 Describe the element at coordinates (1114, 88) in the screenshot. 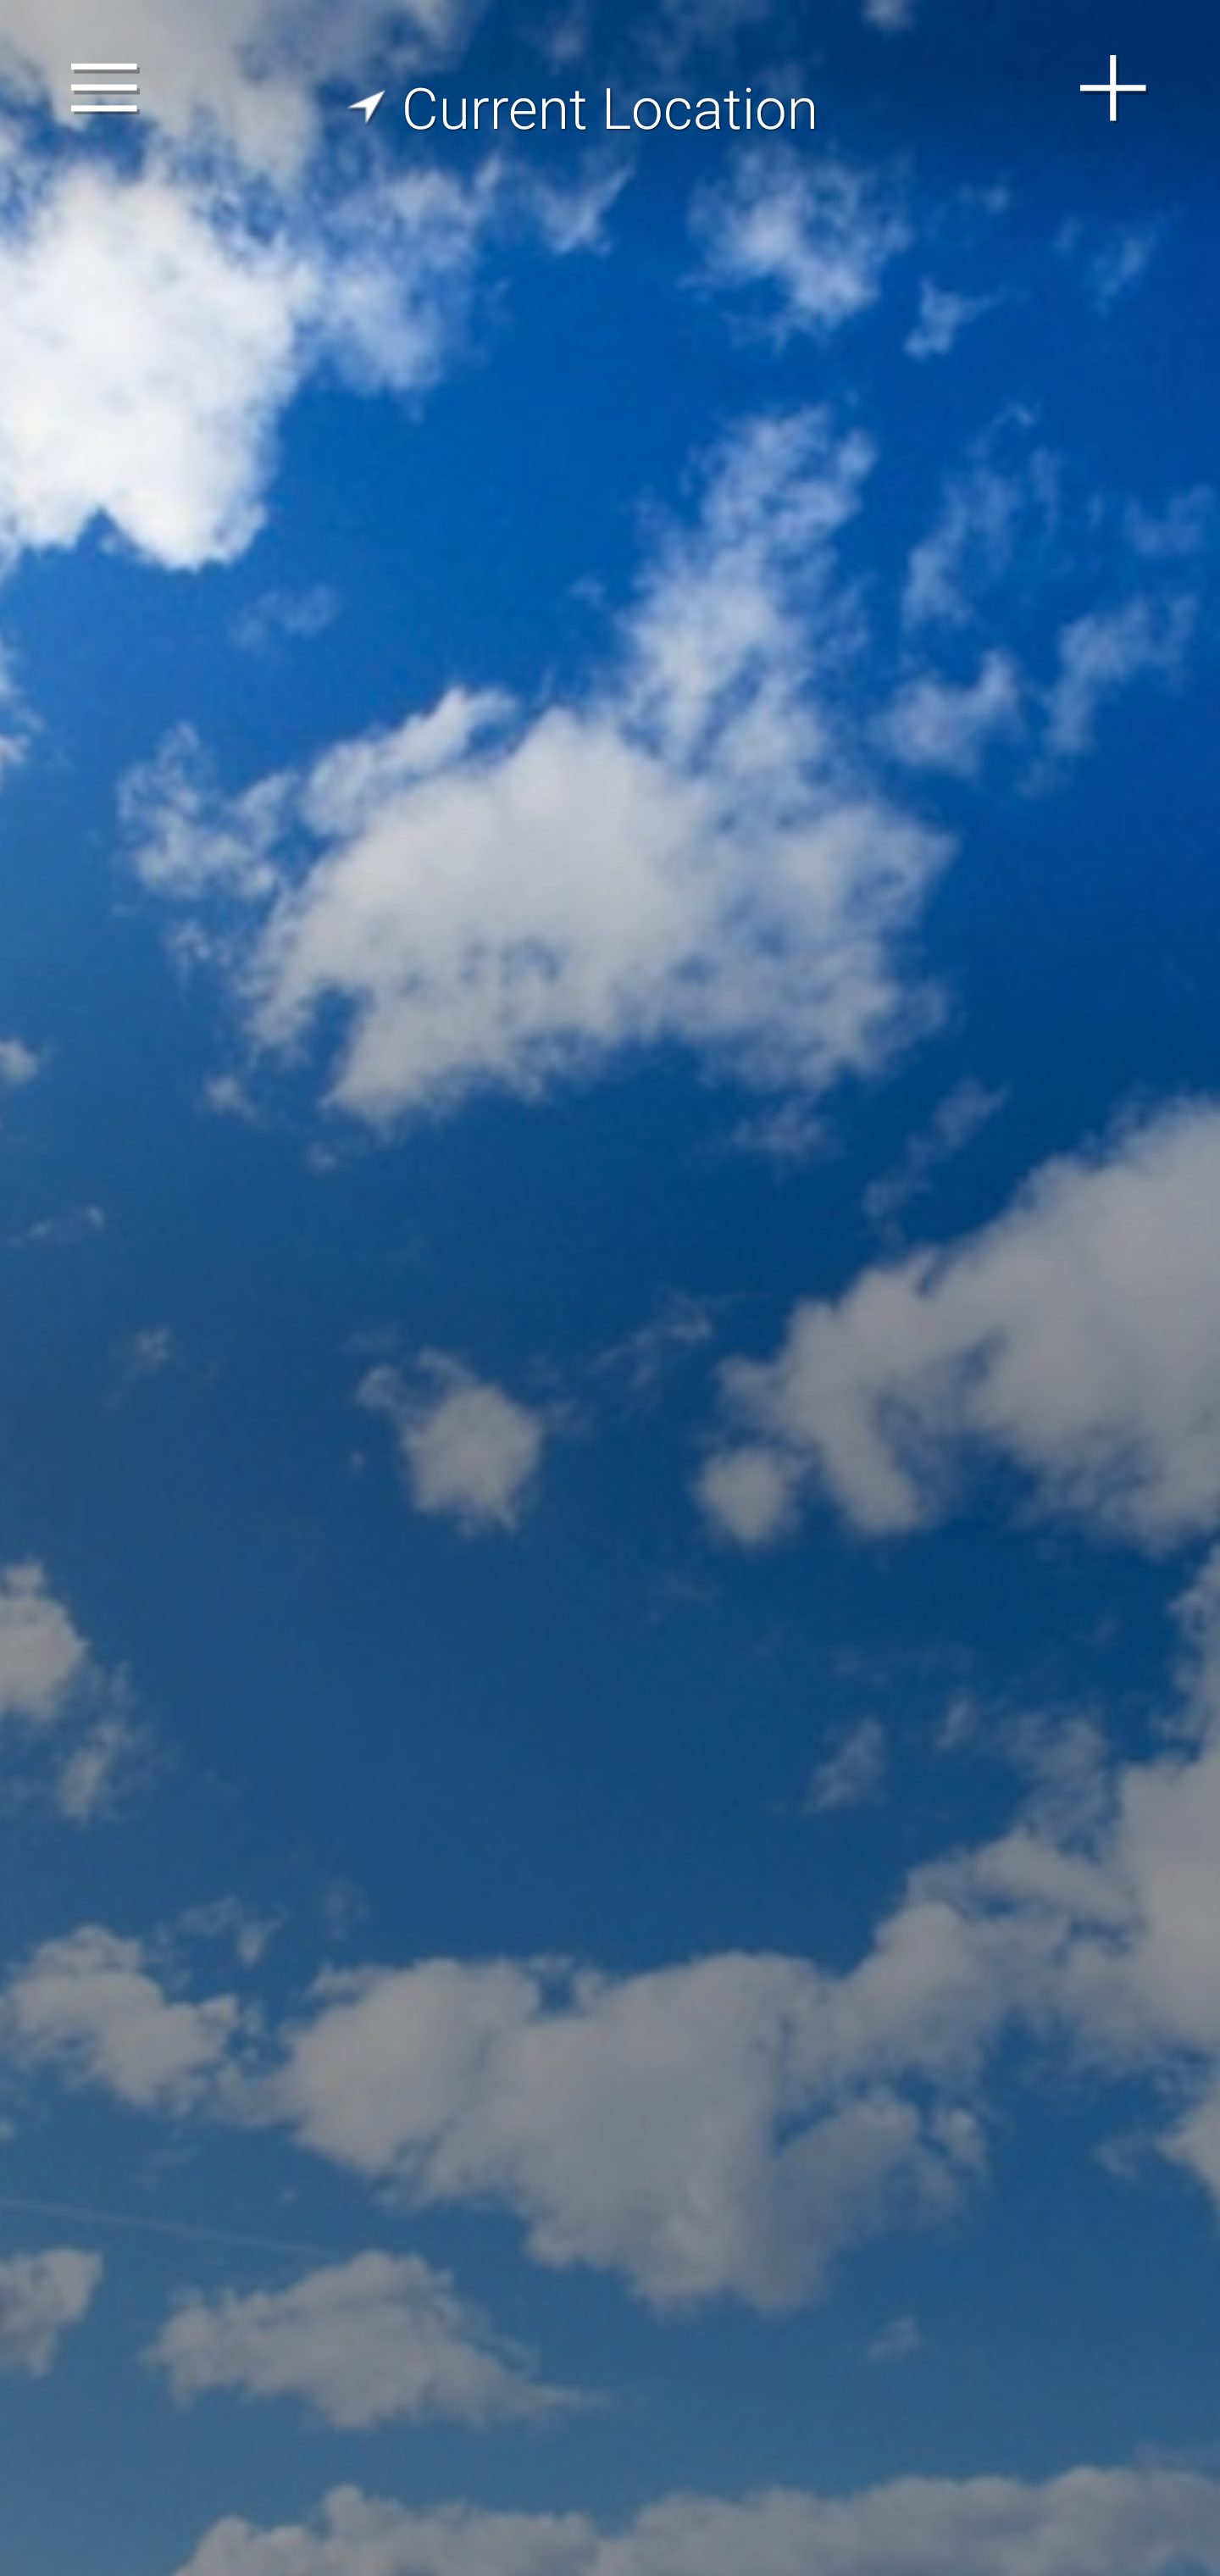

I see `Add City` at that location.